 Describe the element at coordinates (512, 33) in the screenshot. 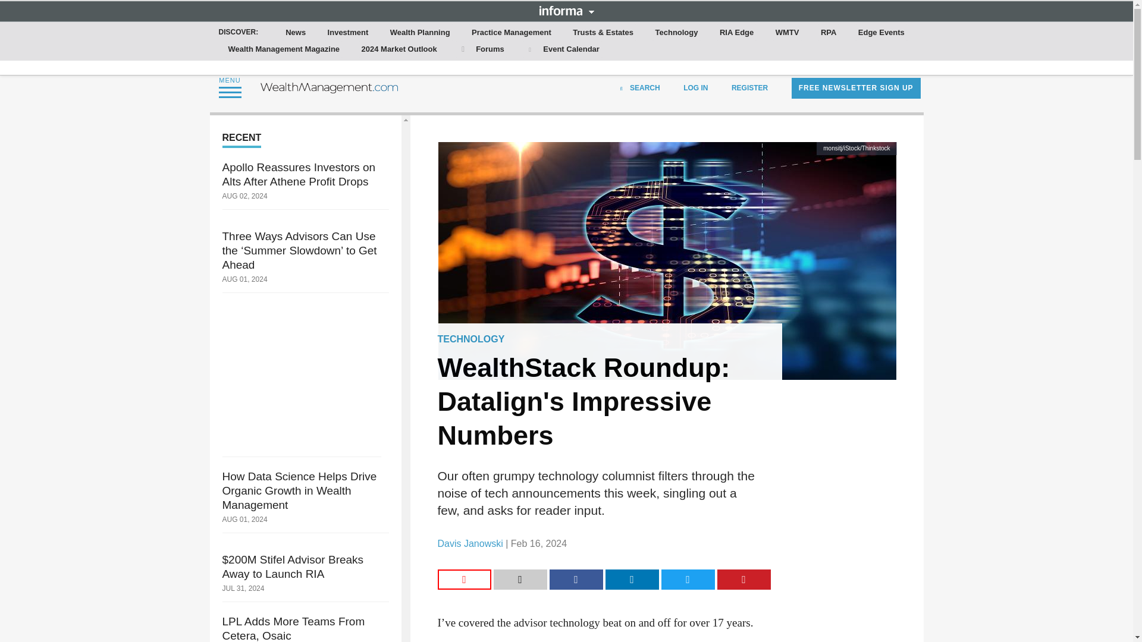

I see `Practice Management` at that location.